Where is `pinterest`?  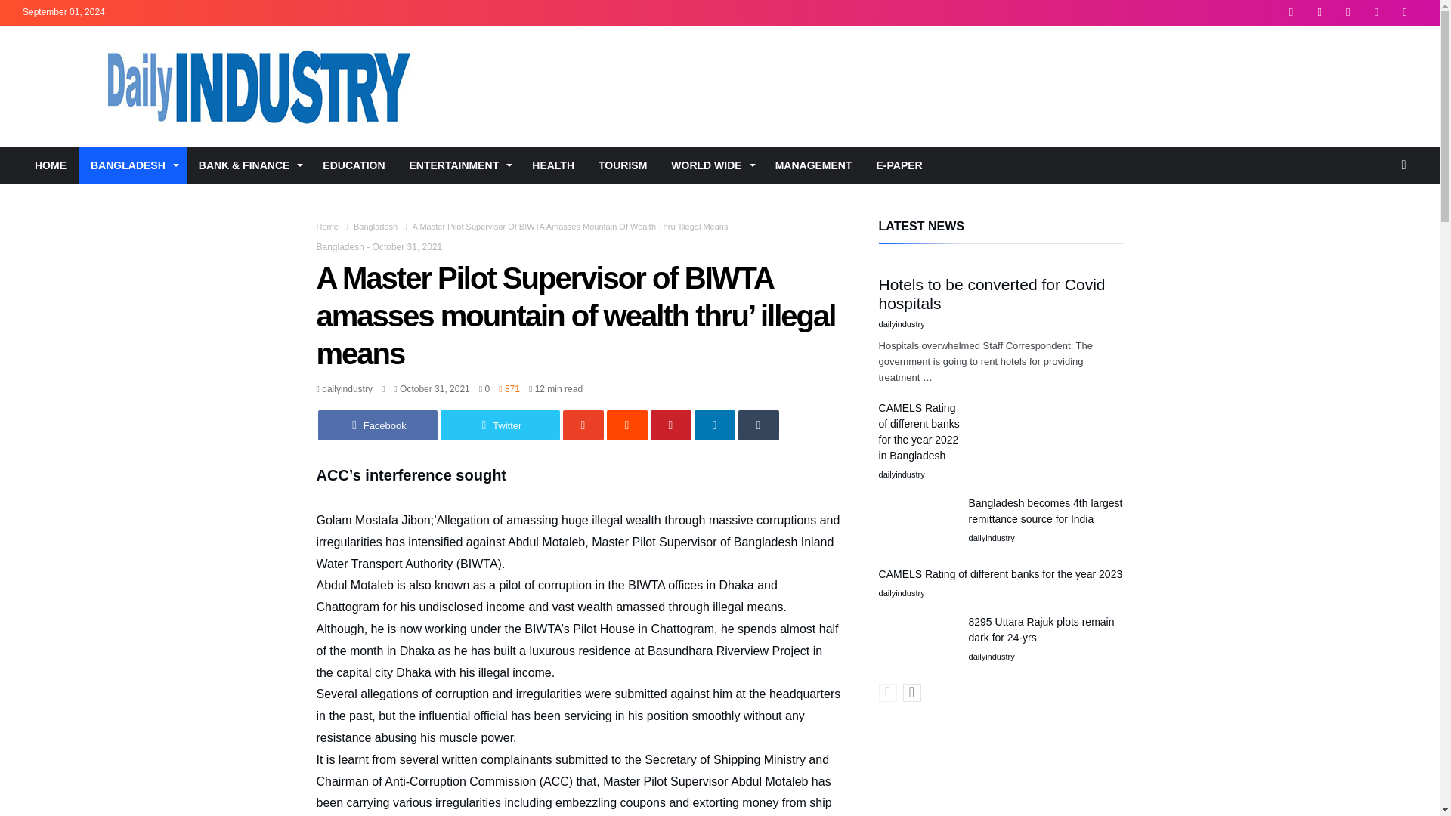 pinterest is located at coordinates (670, 425).